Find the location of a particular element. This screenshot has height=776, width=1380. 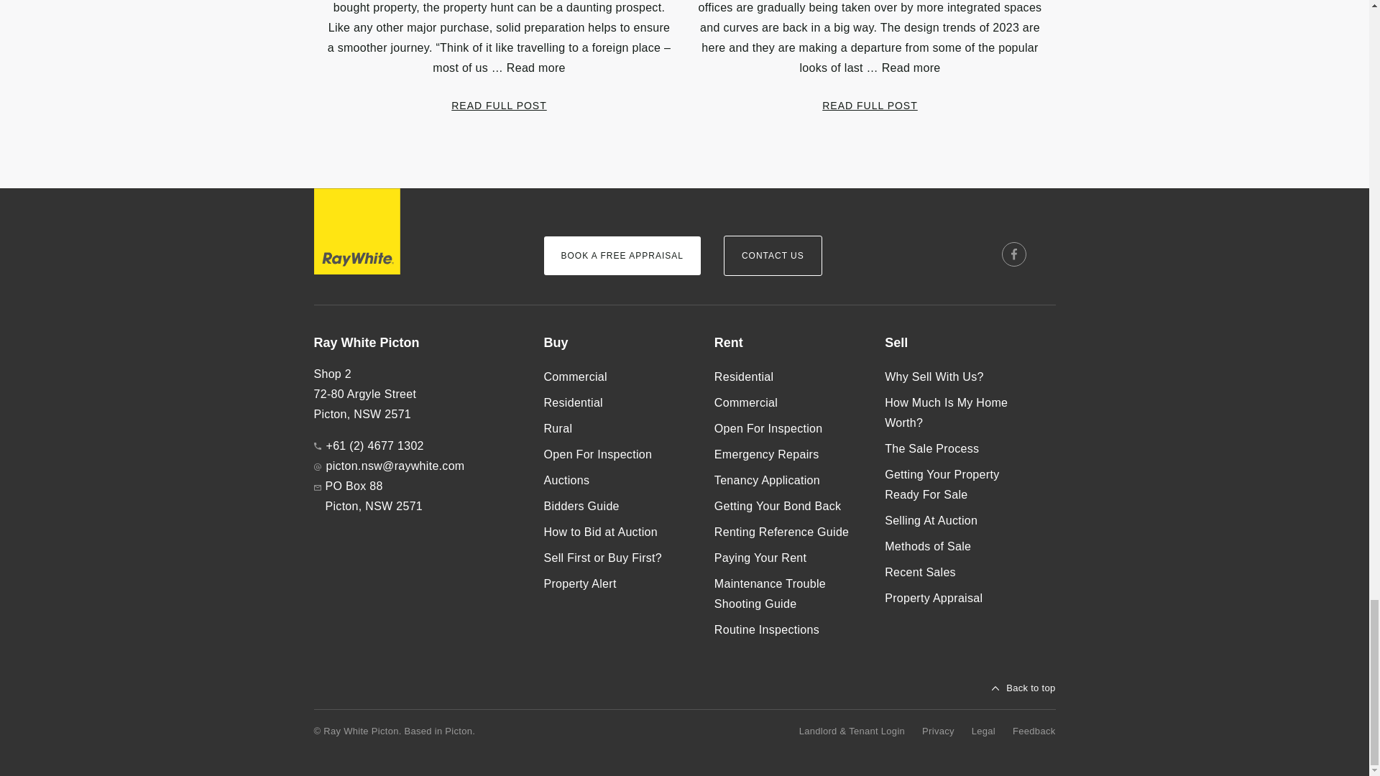

Commercial is located at coordinates (788, 402).